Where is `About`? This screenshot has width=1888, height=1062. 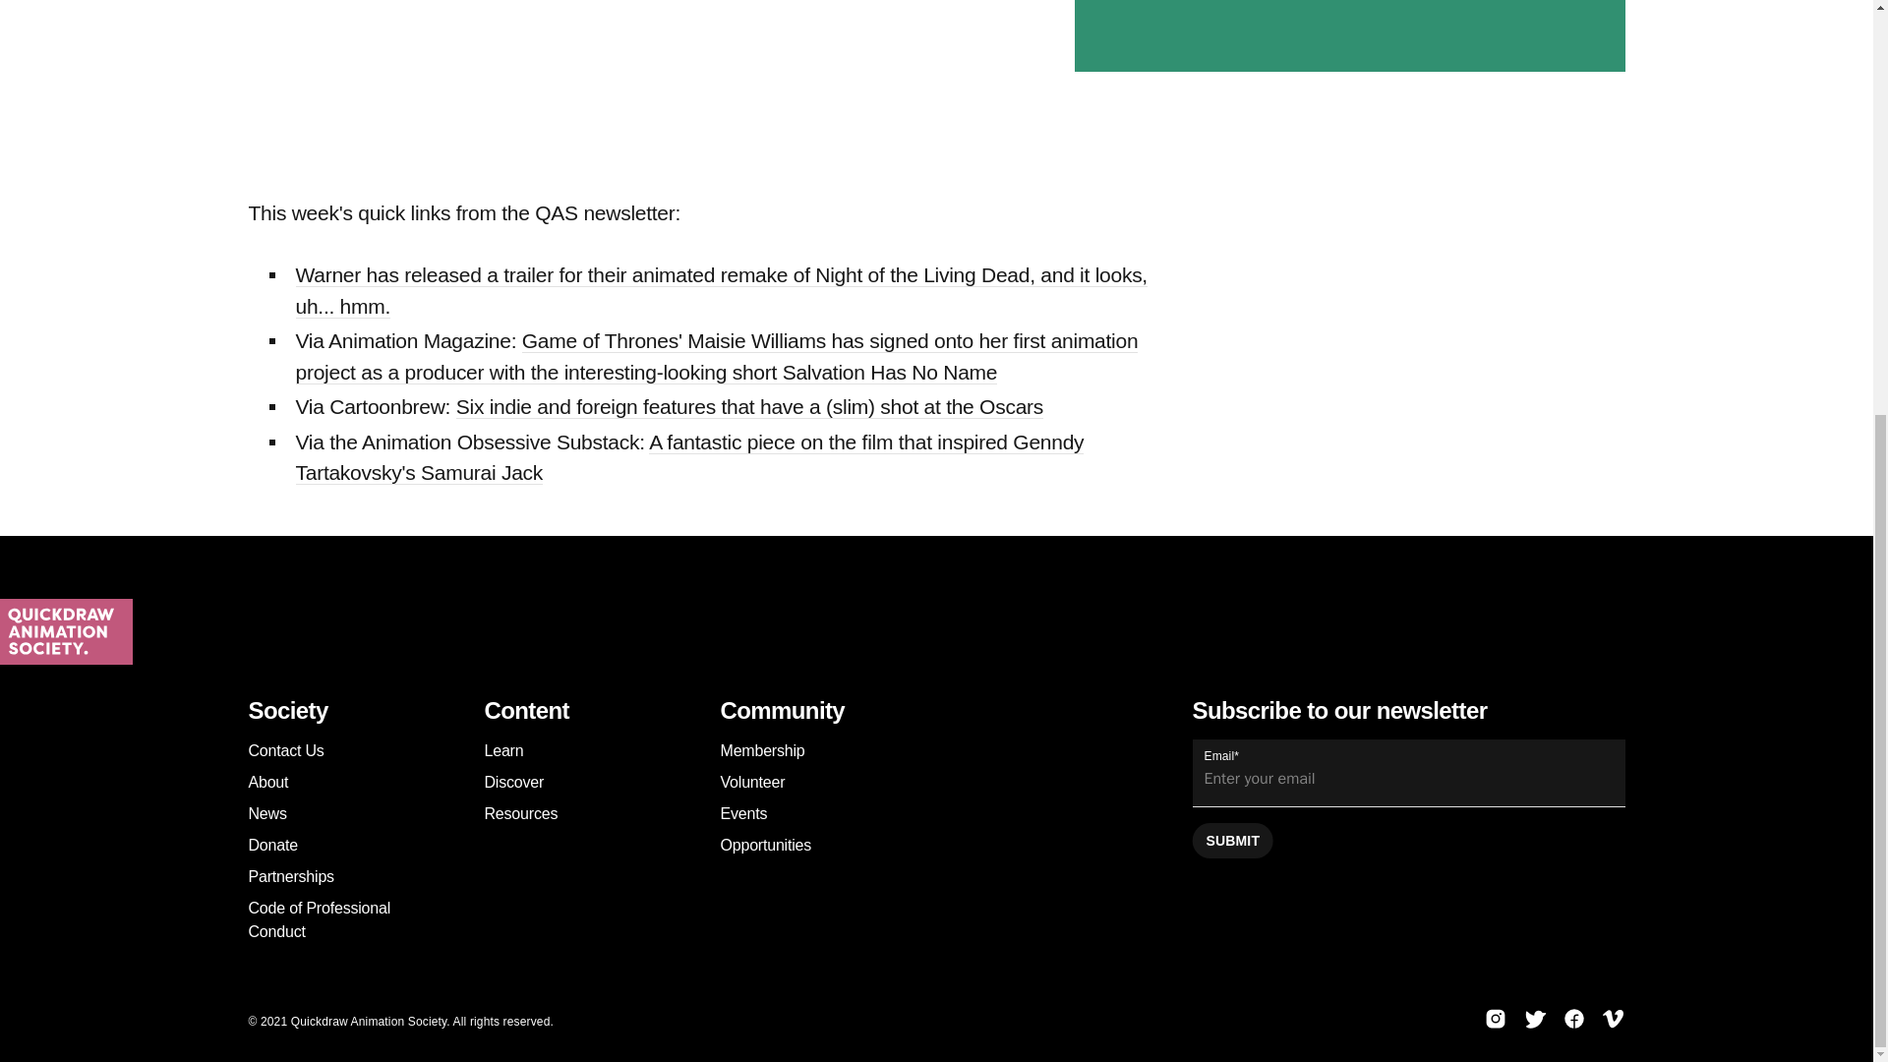
About is located at coordinates (267, 782).